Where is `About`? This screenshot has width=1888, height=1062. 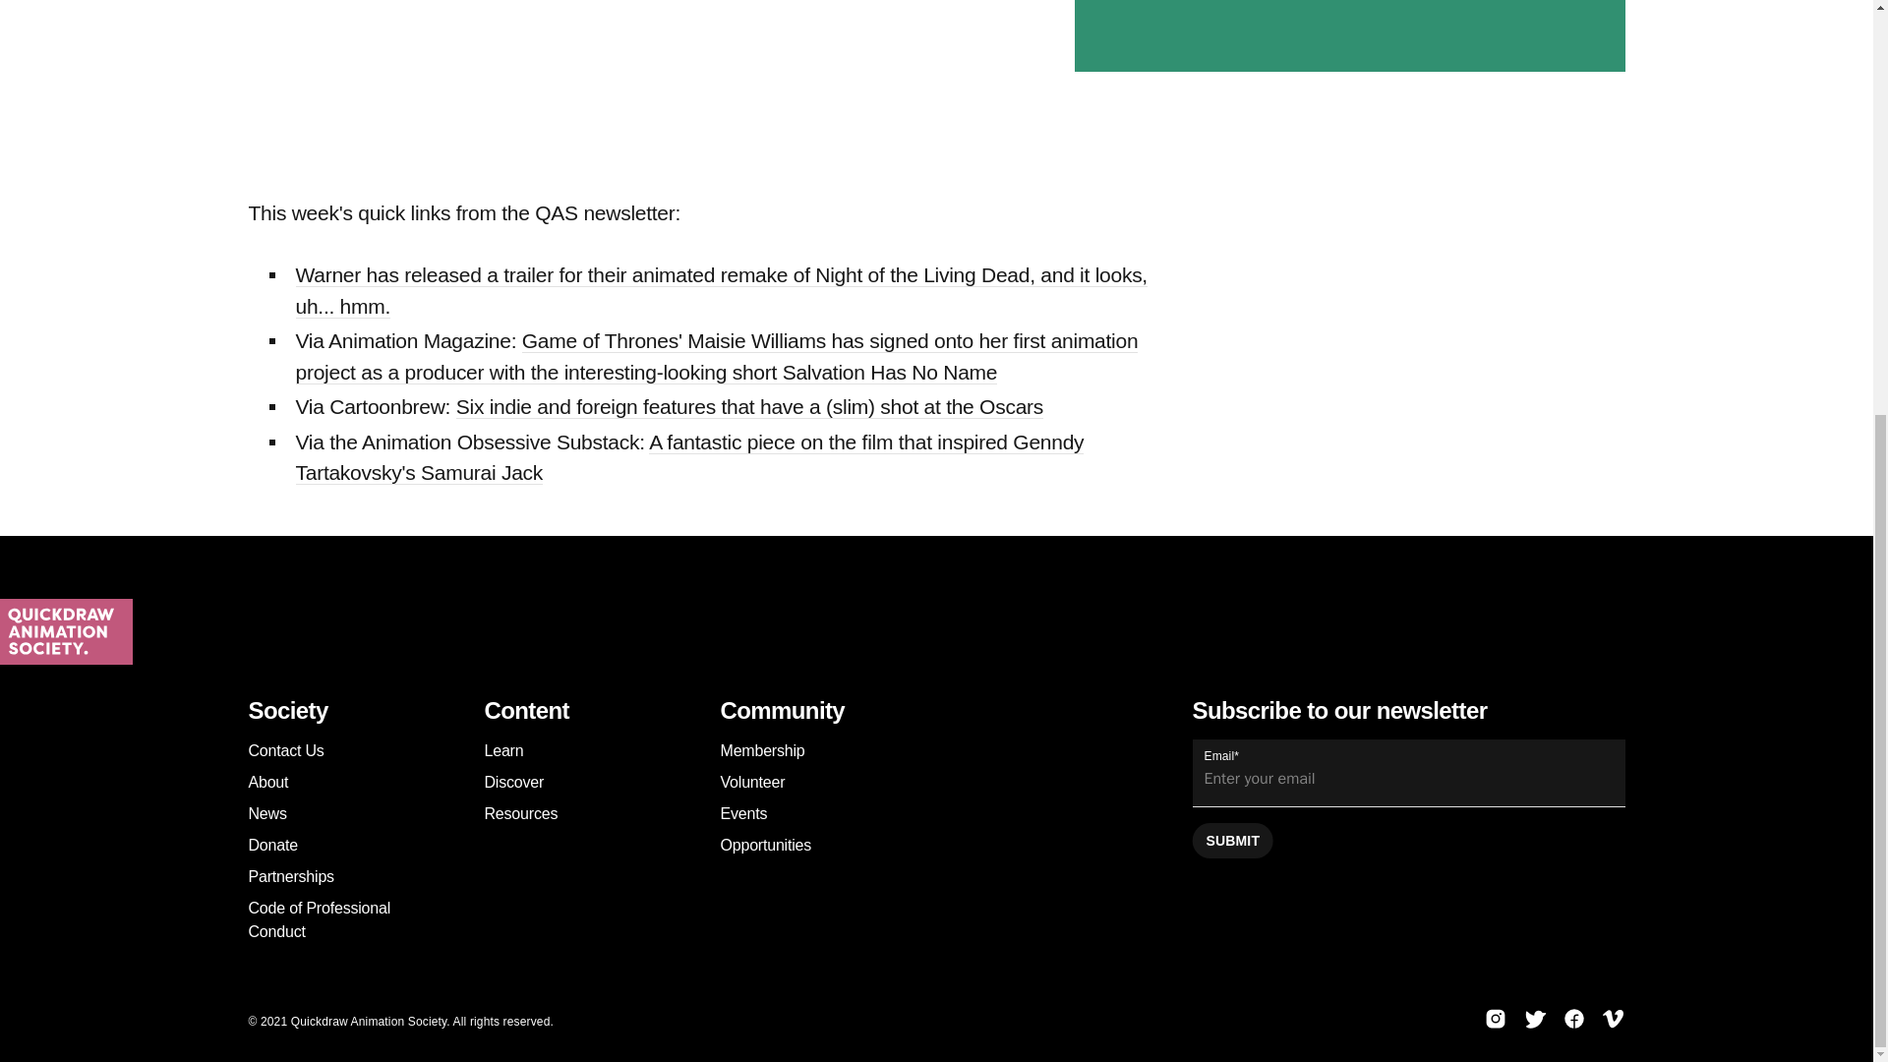
About is located at coordinates (267, 782).